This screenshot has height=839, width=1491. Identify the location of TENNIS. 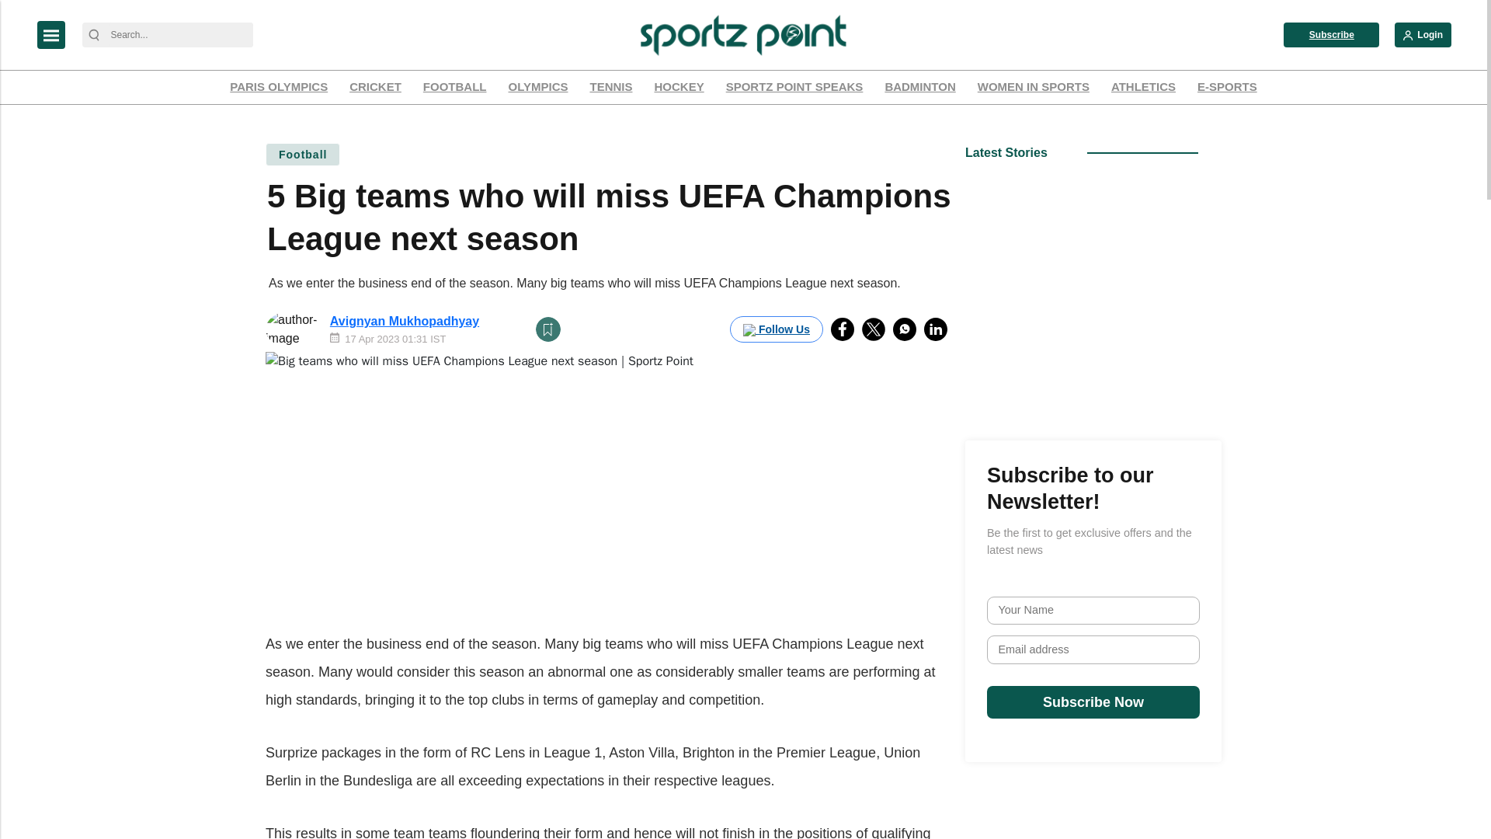
(610, 87).